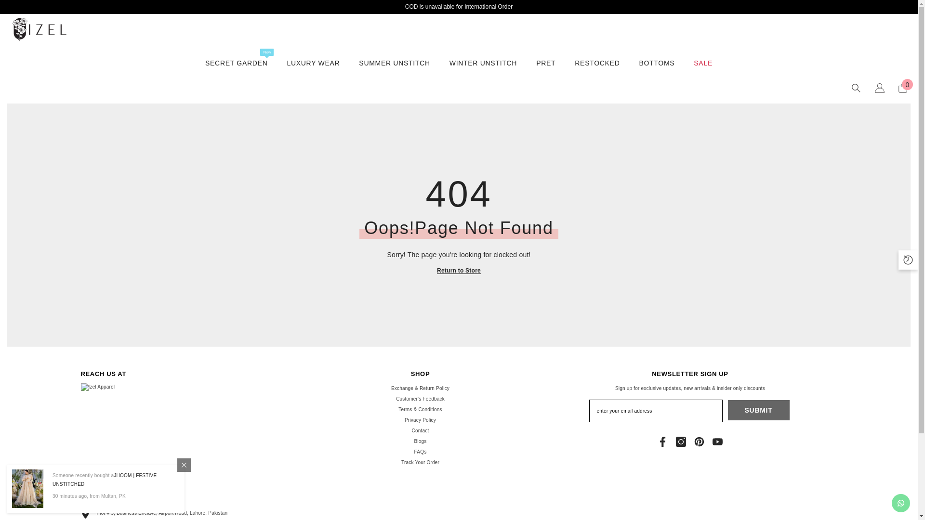 The height and width of the screenshot is (520, 925). Describe the element at coordinates (483, 69) in the screenshot. I see `WINTER UNSTITCH` at that location.